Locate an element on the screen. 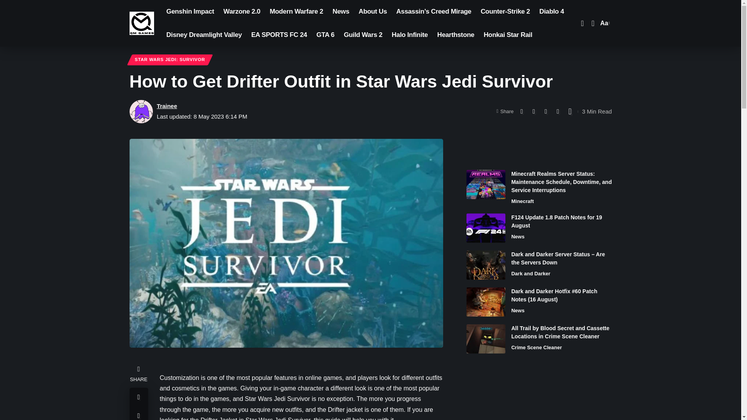  Genshin Impact is located at coordinates (190, 12).